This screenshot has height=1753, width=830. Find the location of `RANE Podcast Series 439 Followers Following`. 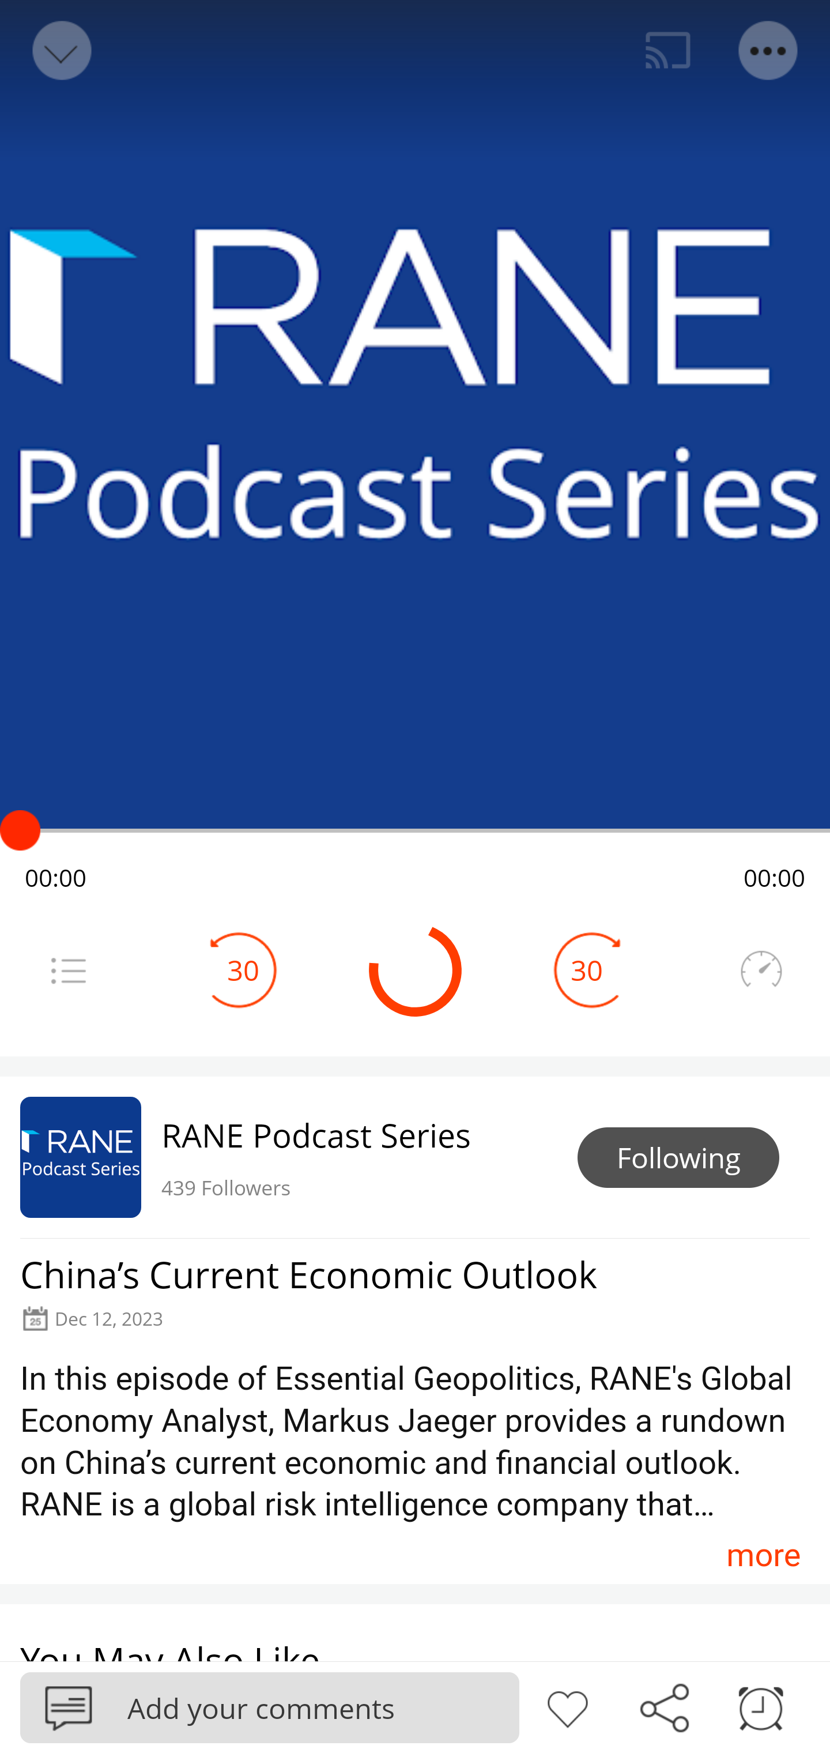

RANE Podcast Series 439 Followers Following is located at coordinates (415, 1157).